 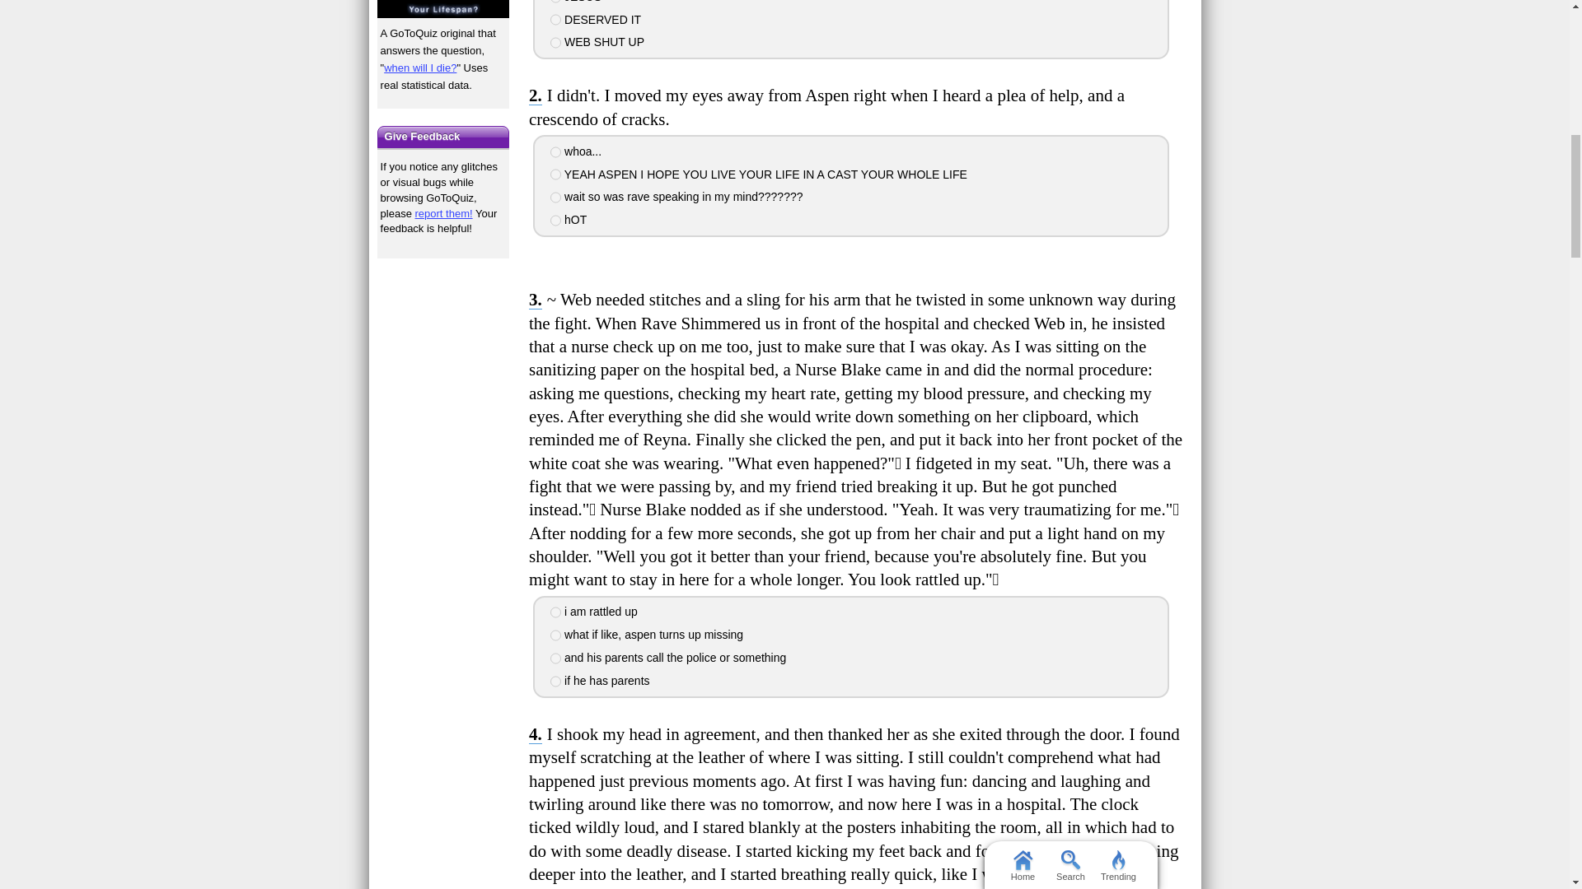 What do you see at coordinates (555, 221) in the screenshot?
I see `4` at bounding box center [555, 221].